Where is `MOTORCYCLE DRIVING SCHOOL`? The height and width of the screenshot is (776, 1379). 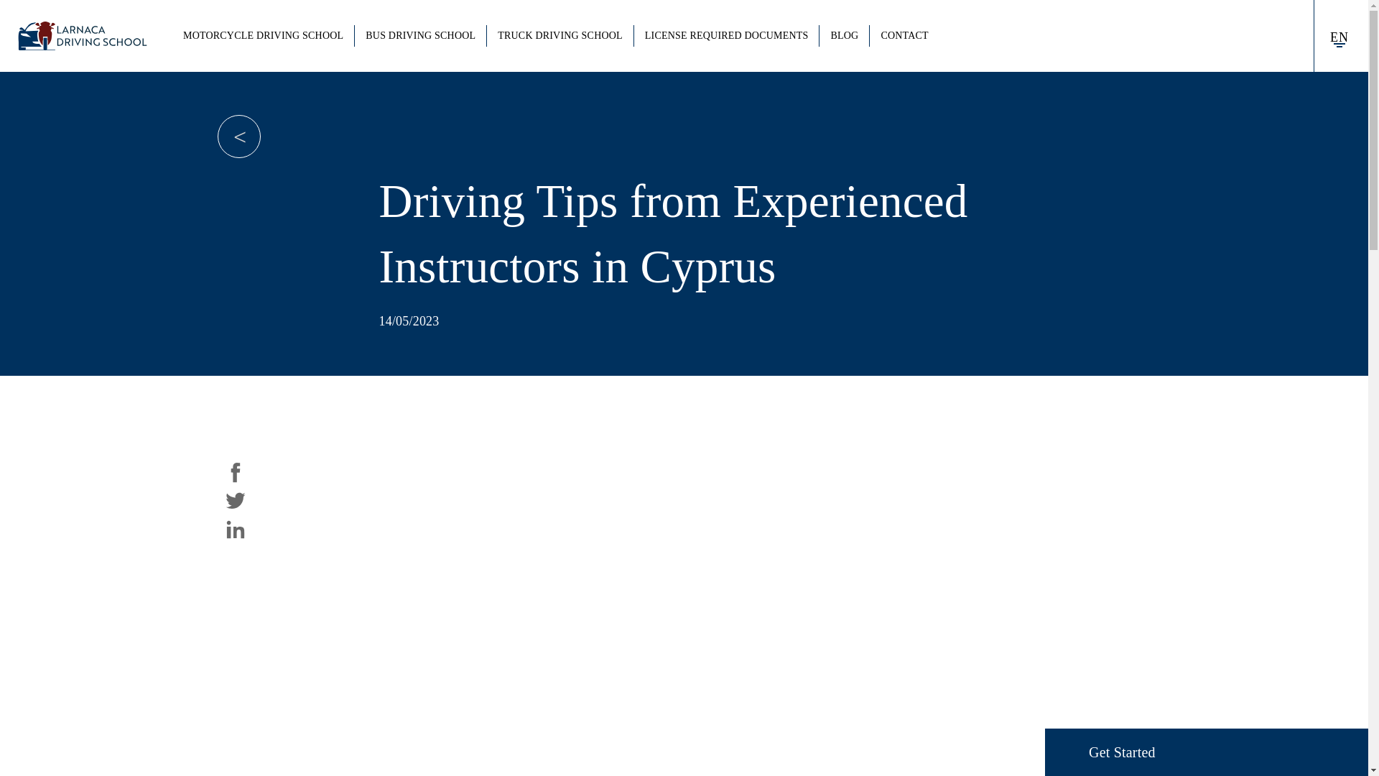 MOTORCYCLE DRIVING SCHOOL is located at coordinates (263, 35).